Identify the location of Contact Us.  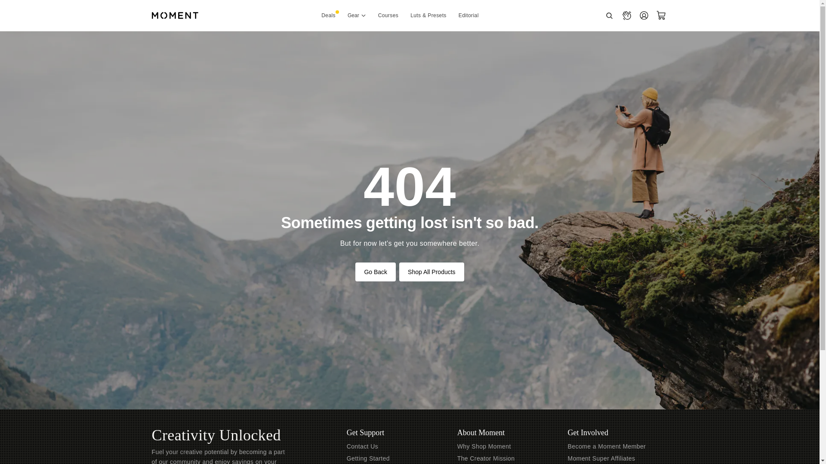
(362, 446).